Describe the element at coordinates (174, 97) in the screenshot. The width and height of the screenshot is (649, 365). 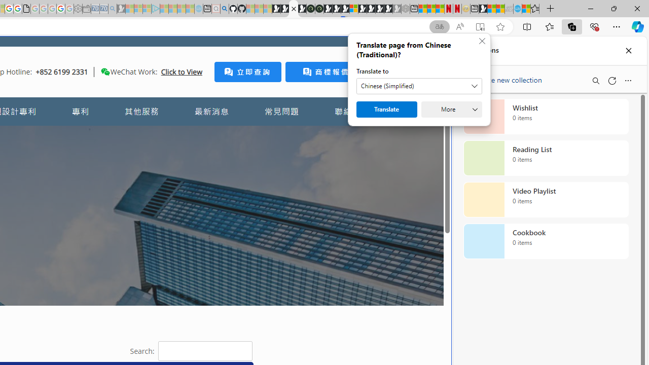
I see `Search or enter web address` at that location.